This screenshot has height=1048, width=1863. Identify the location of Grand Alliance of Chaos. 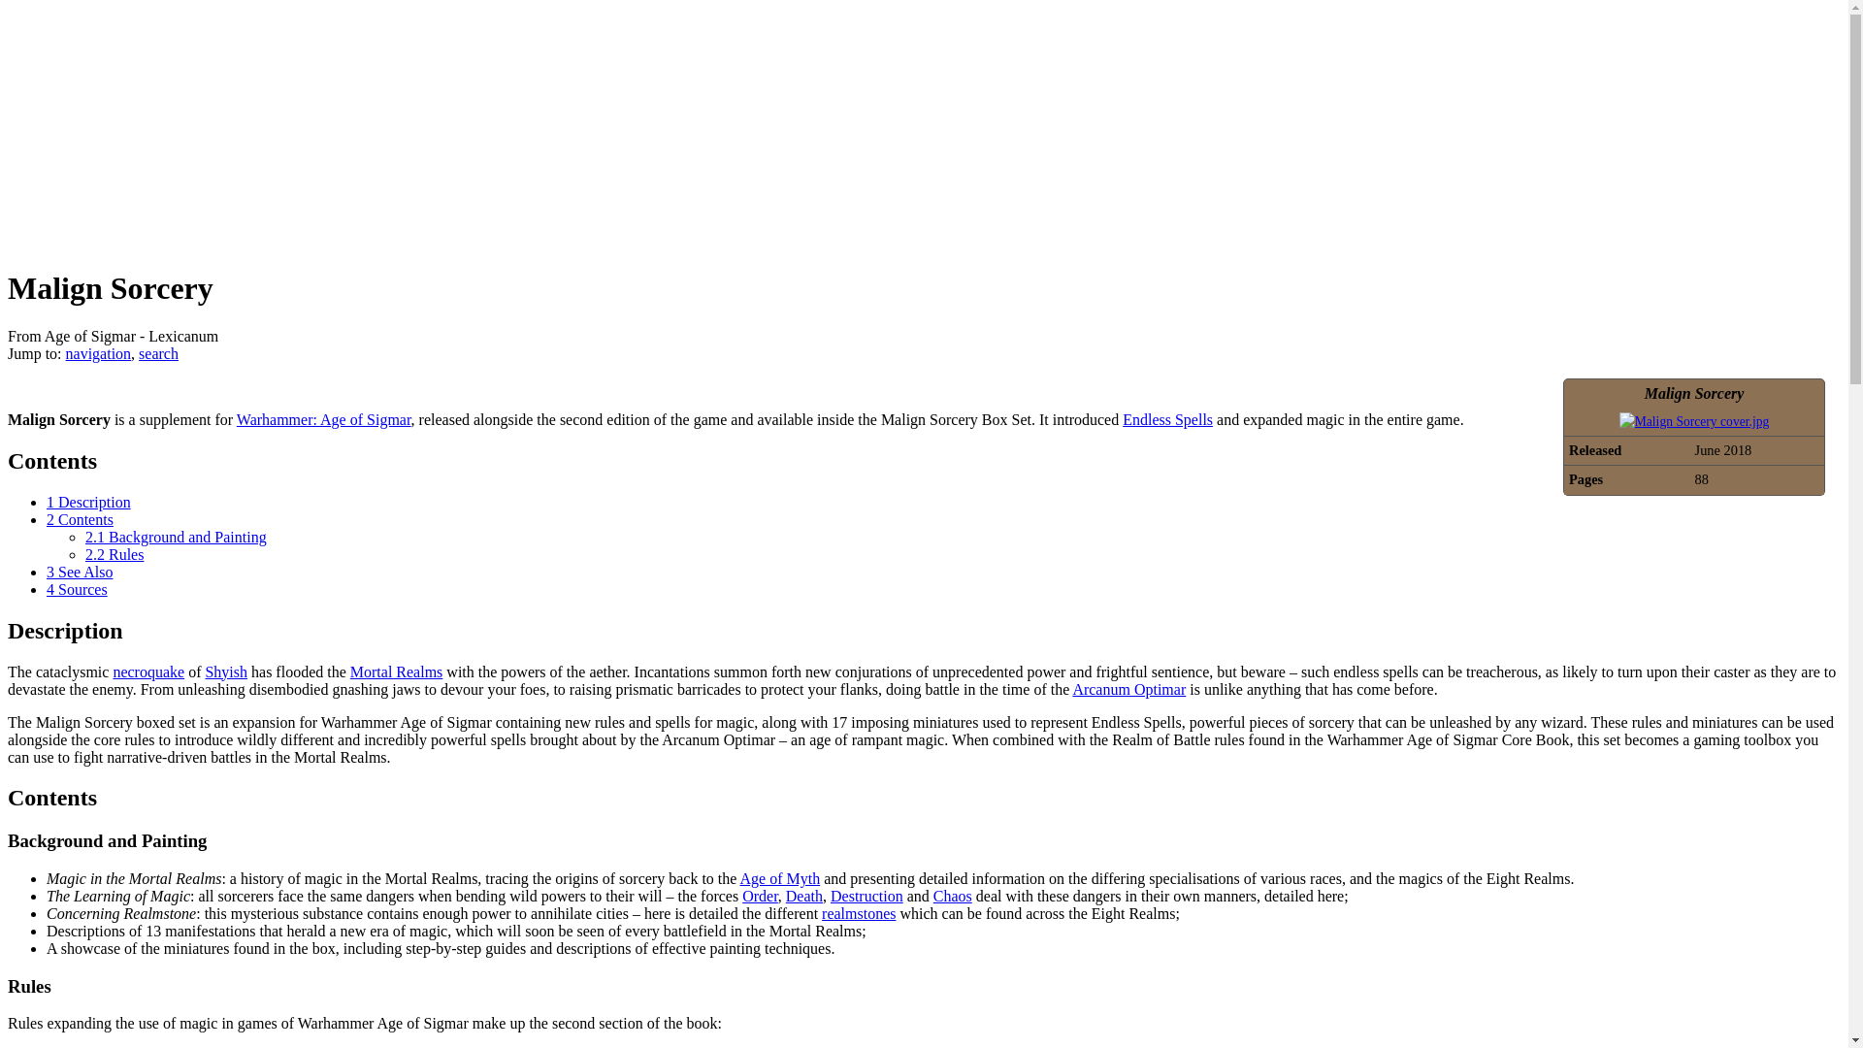
(953, 896).